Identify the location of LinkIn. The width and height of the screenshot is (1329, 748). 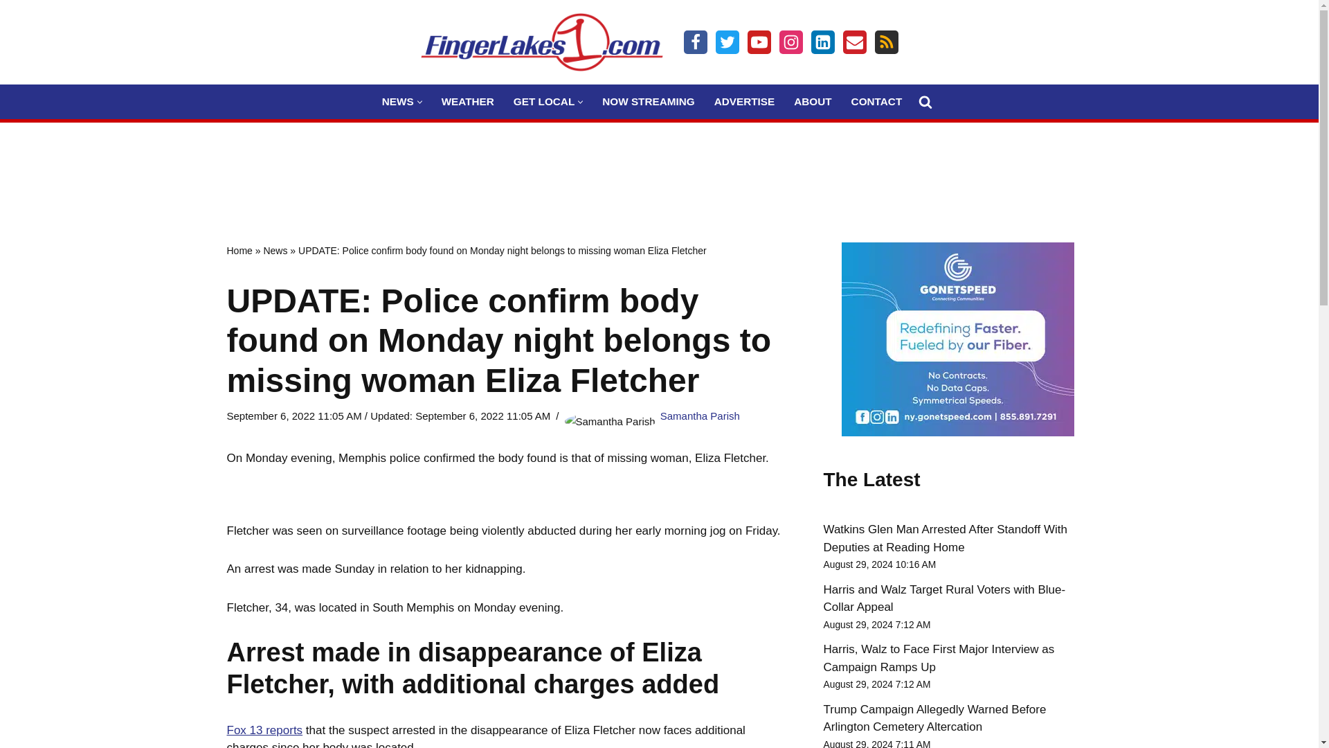
(822, 42).